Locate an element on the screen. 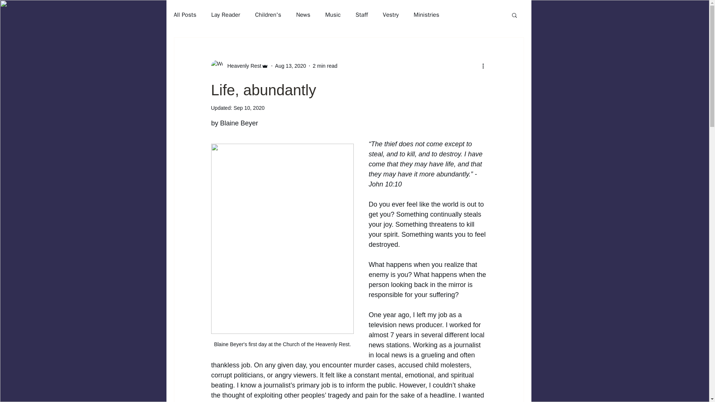  Staff is located at coordinates (362, 15).